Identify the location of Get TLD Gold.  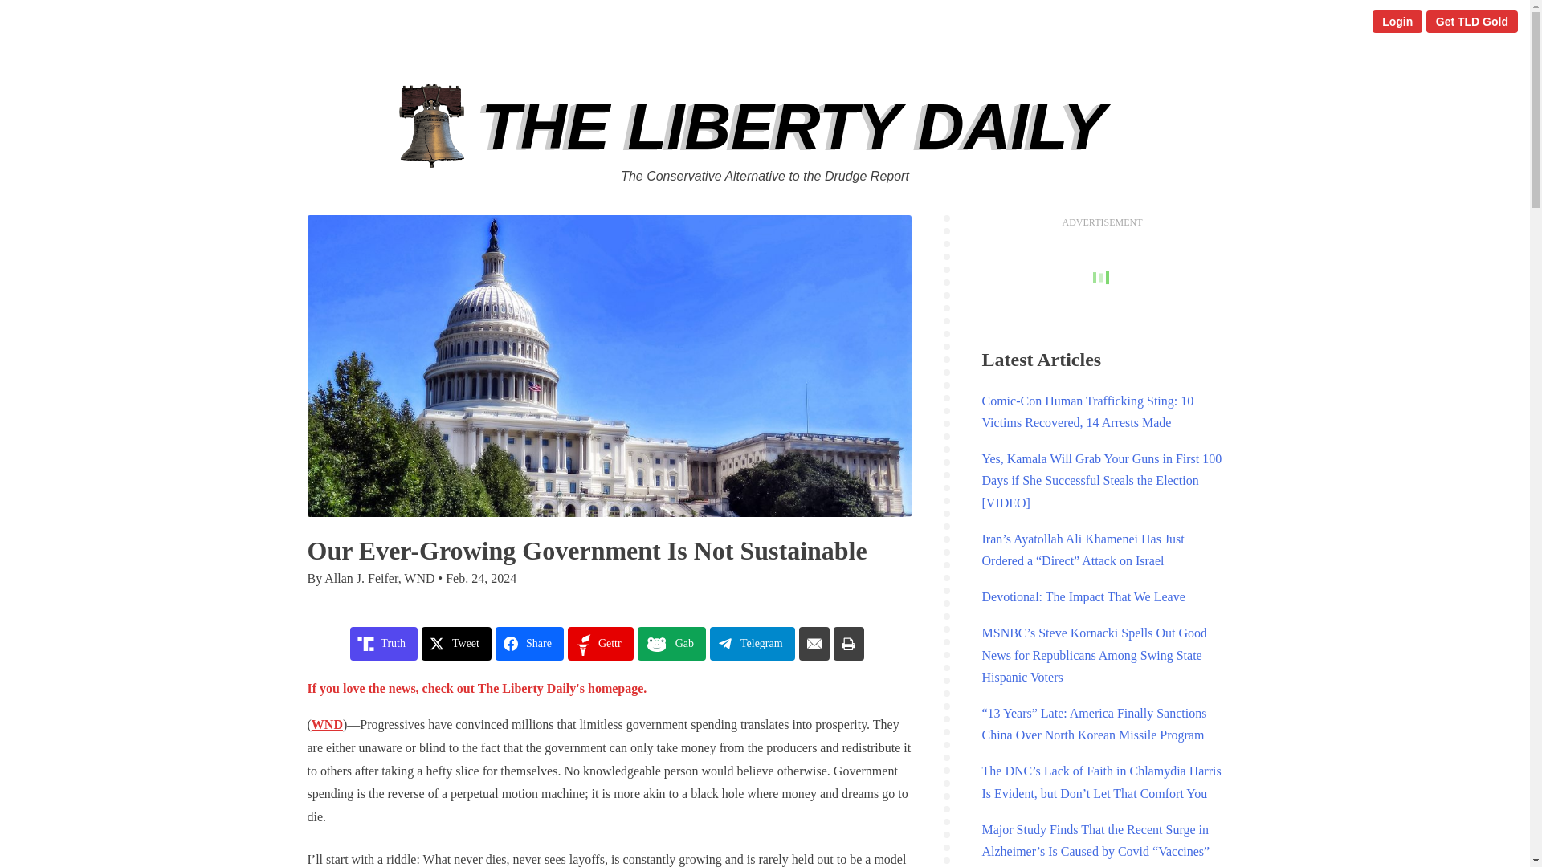
(1471, 21).